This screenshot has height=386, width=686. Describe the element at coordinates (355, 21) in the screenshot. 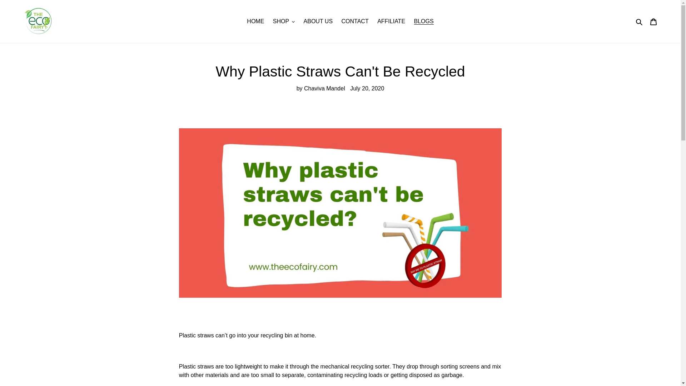

I see `CONTACT` at that location.